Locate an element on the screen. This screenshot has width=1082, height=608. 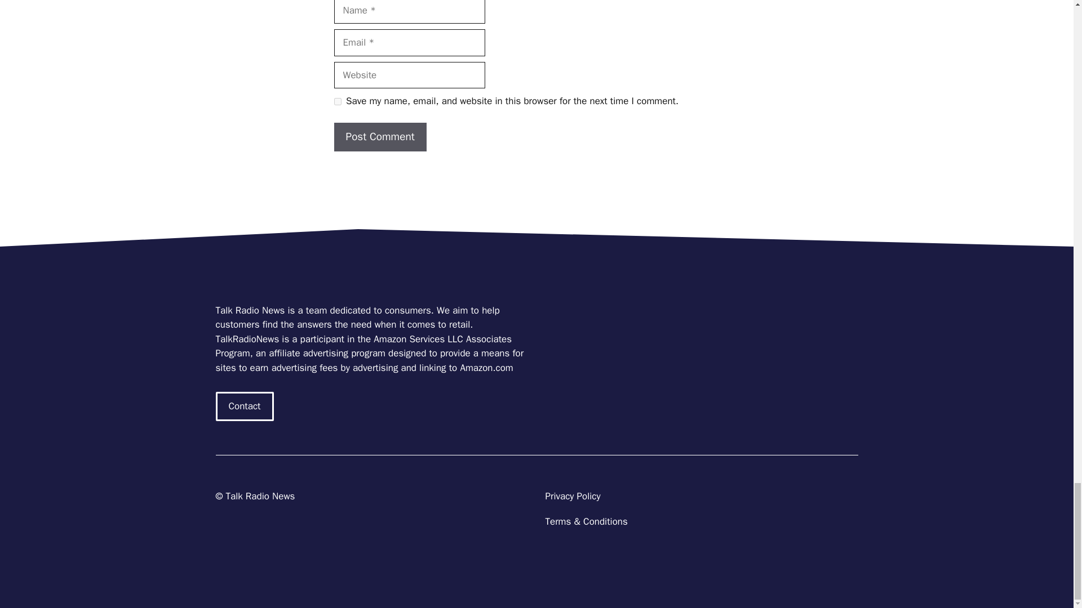
yes is located at coordinates (337, 101).